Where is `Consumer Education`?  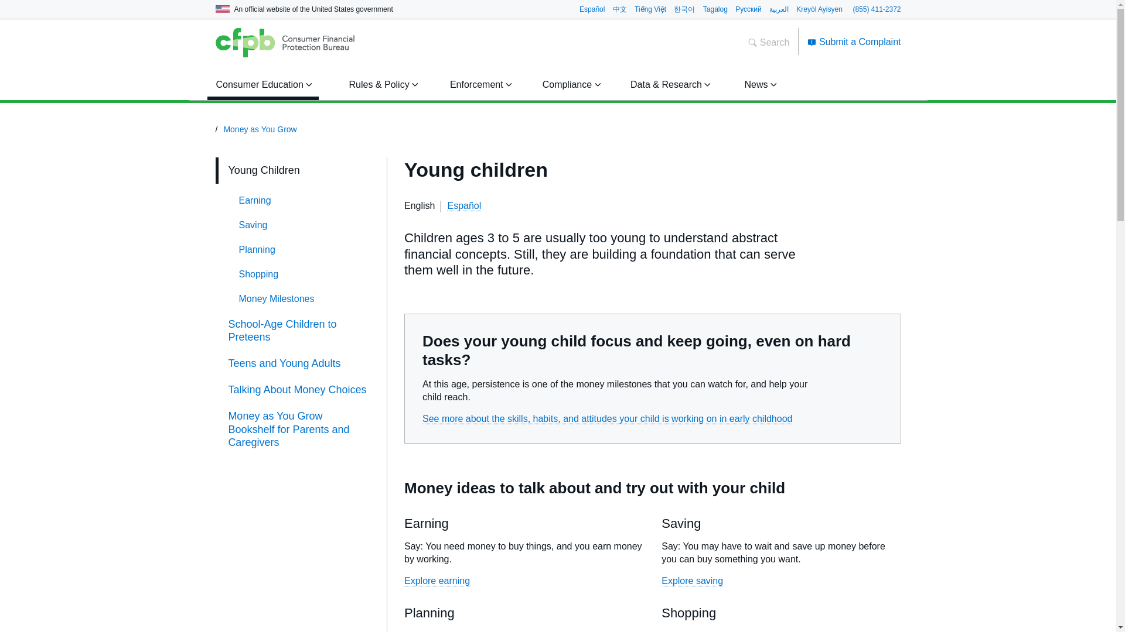 Consumer Education is located at coordinates (262, 84).